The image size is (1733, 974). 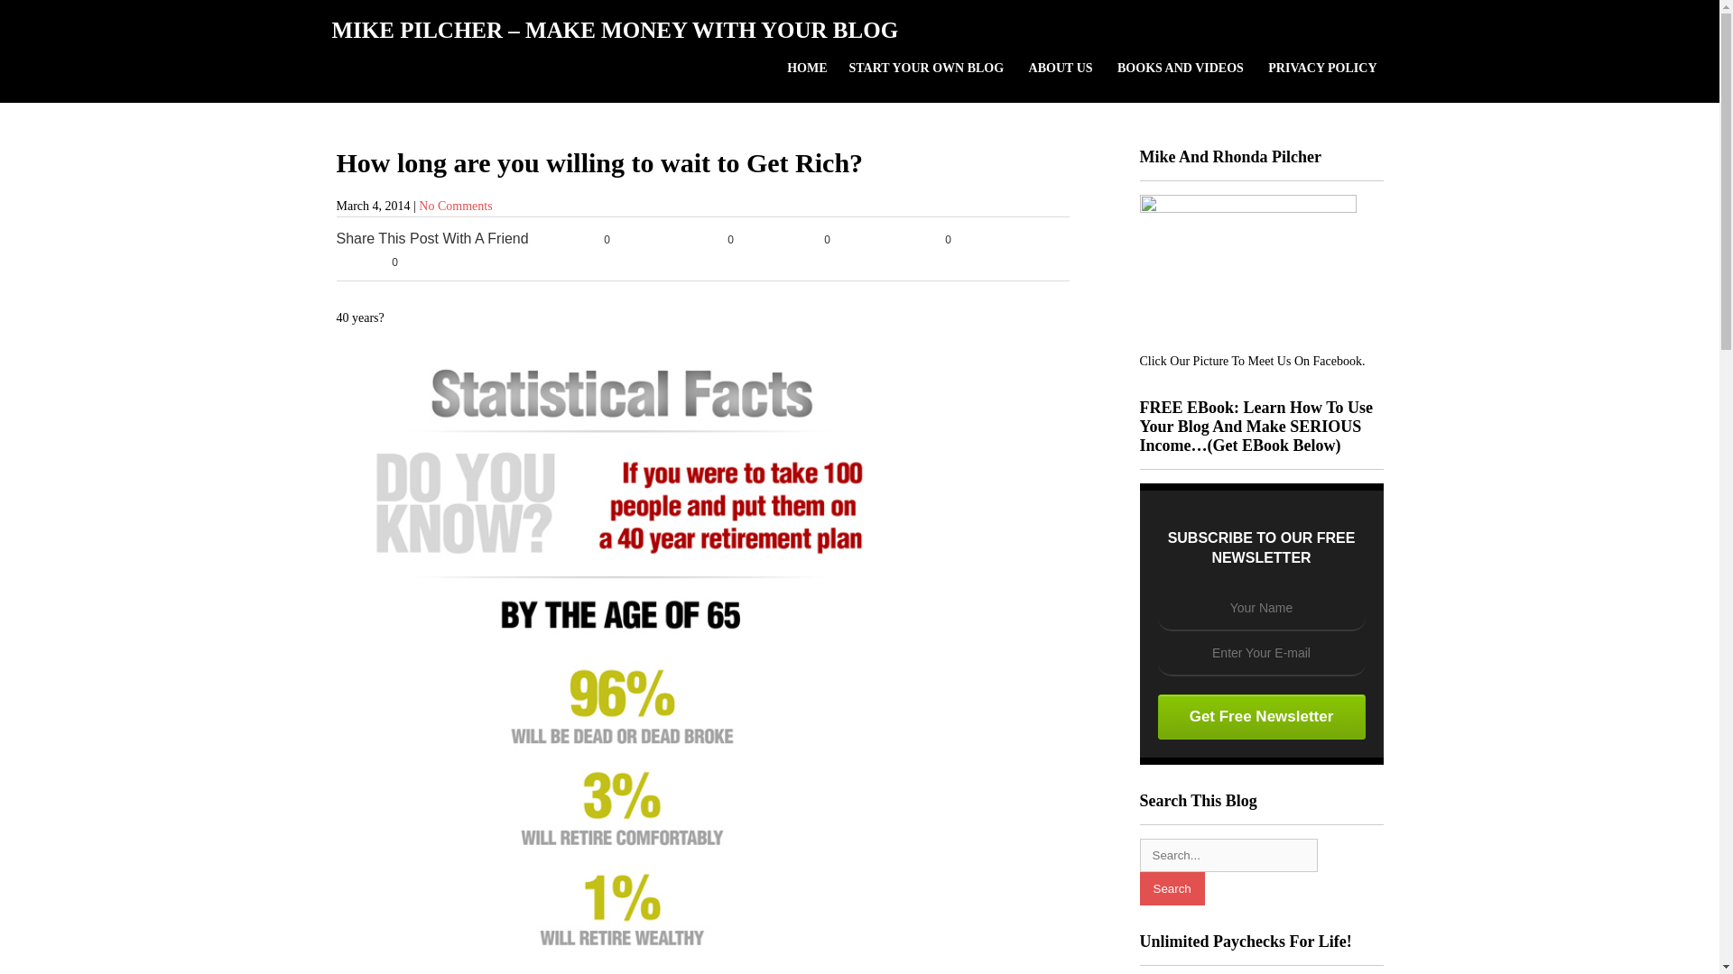 I want to click on Search, so click(x=1172, y=888).